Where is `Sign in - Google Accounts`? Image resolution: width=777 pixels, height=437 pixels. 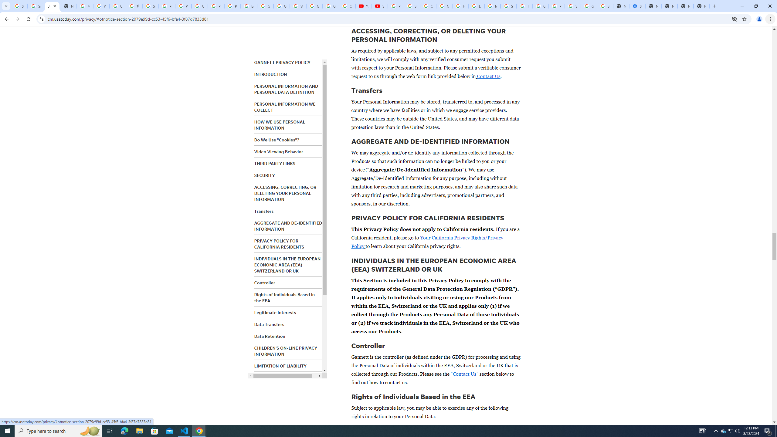 Sign in - Google Accounts is located at coordinates (605, 6).